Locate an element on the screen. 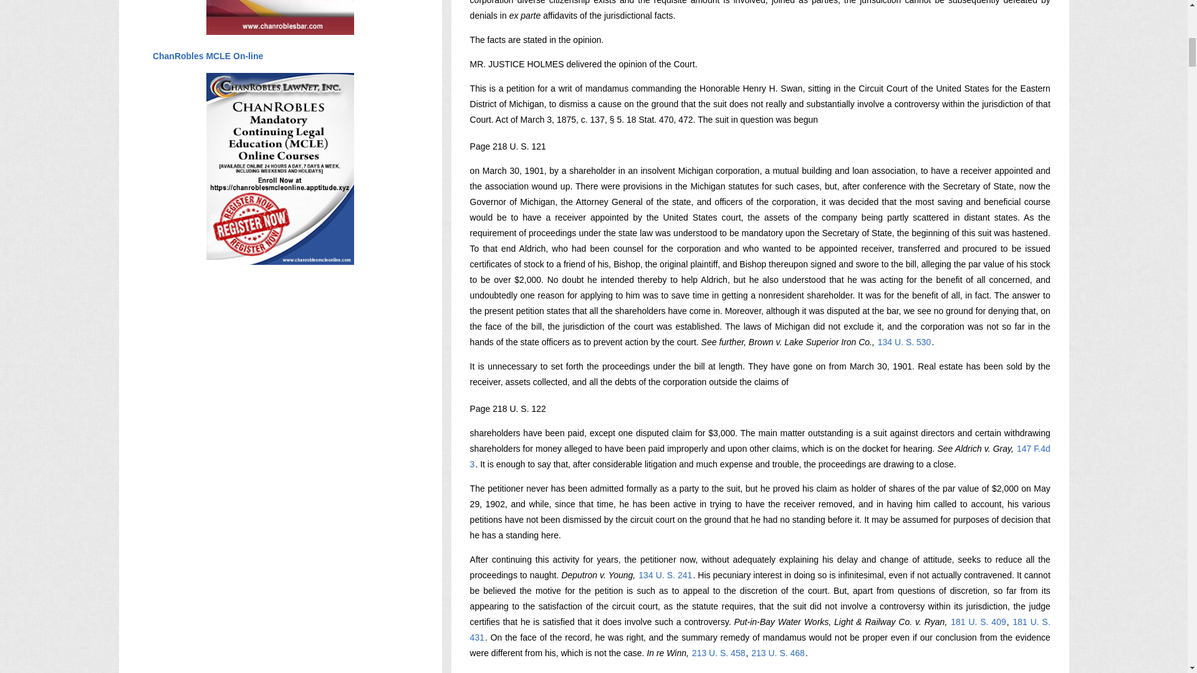  Page 218 U. S. 121 is located at coordinates (507, 146).